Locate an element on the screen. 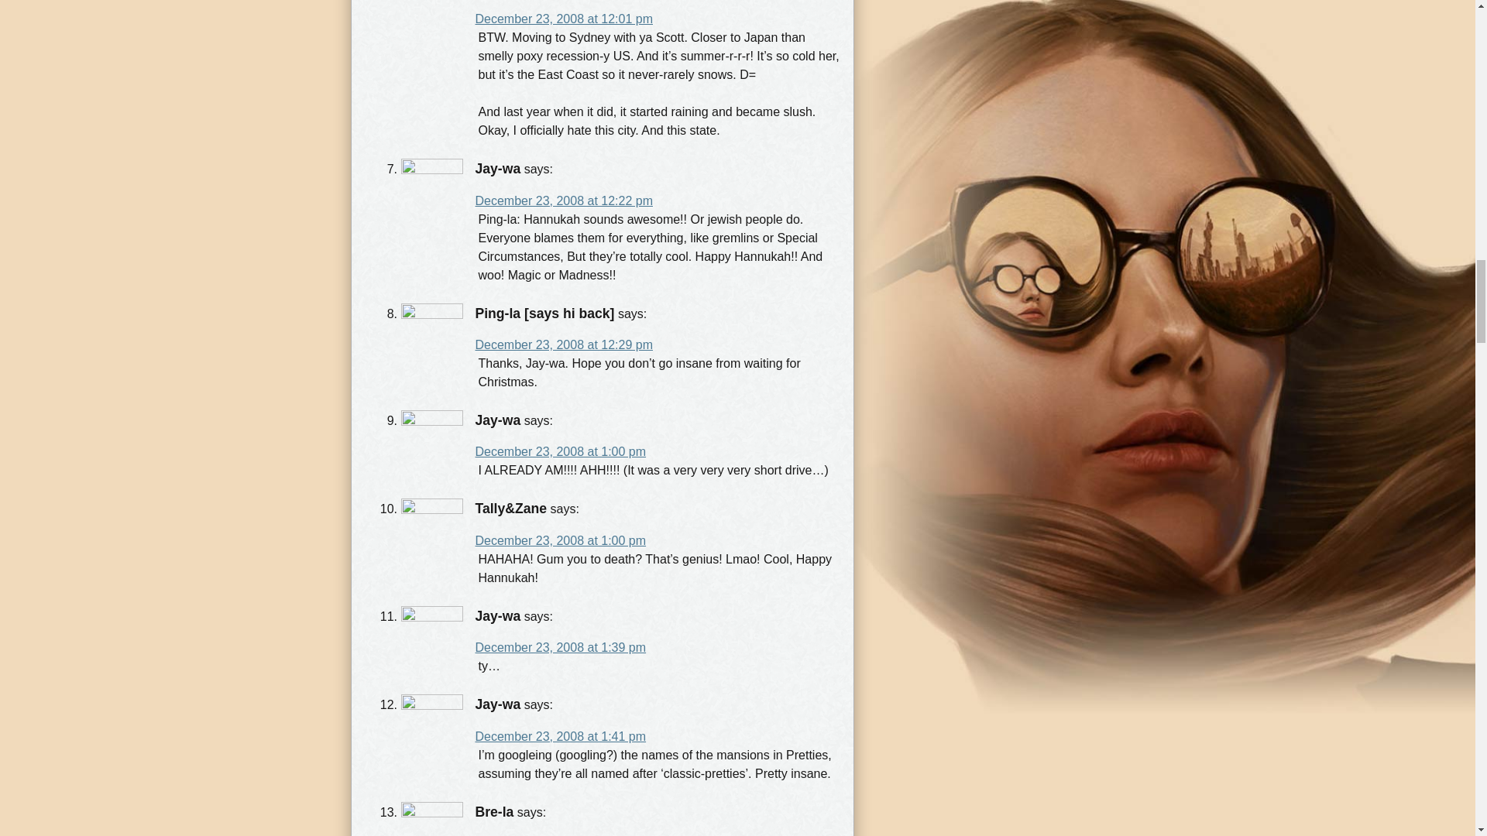  December 23, 2008 at 12:29 pm is located at coordinates (564, 344).